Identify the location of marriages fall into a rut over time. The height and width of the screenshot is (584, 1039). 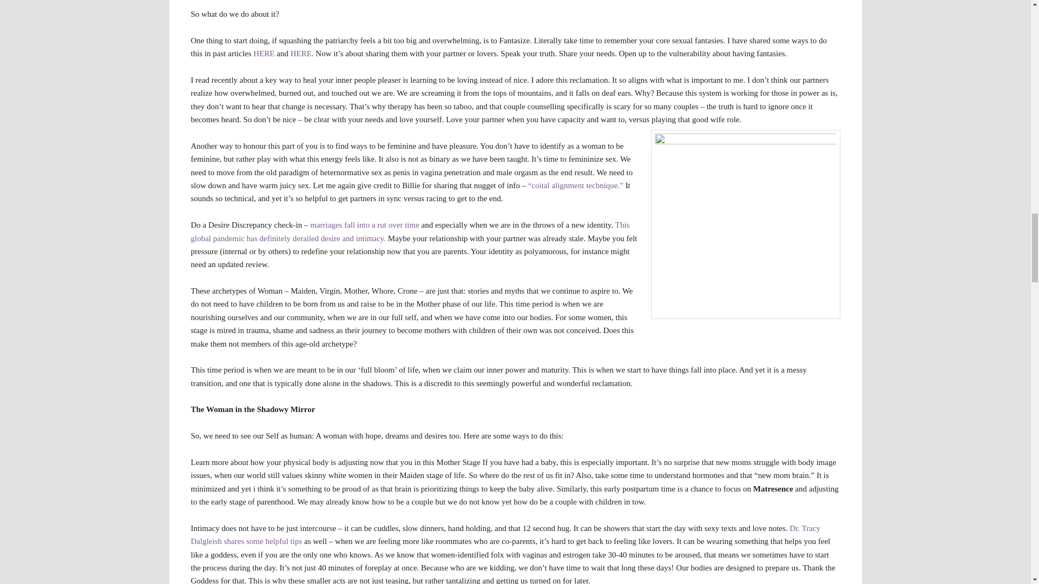
(365, 225).